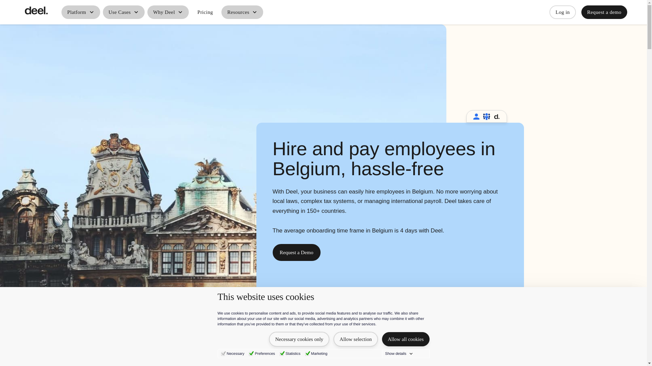 Image resolution: width=652 pixels, height=366 pixels. I want to click on Necessary cookies only, so click(299, 339).